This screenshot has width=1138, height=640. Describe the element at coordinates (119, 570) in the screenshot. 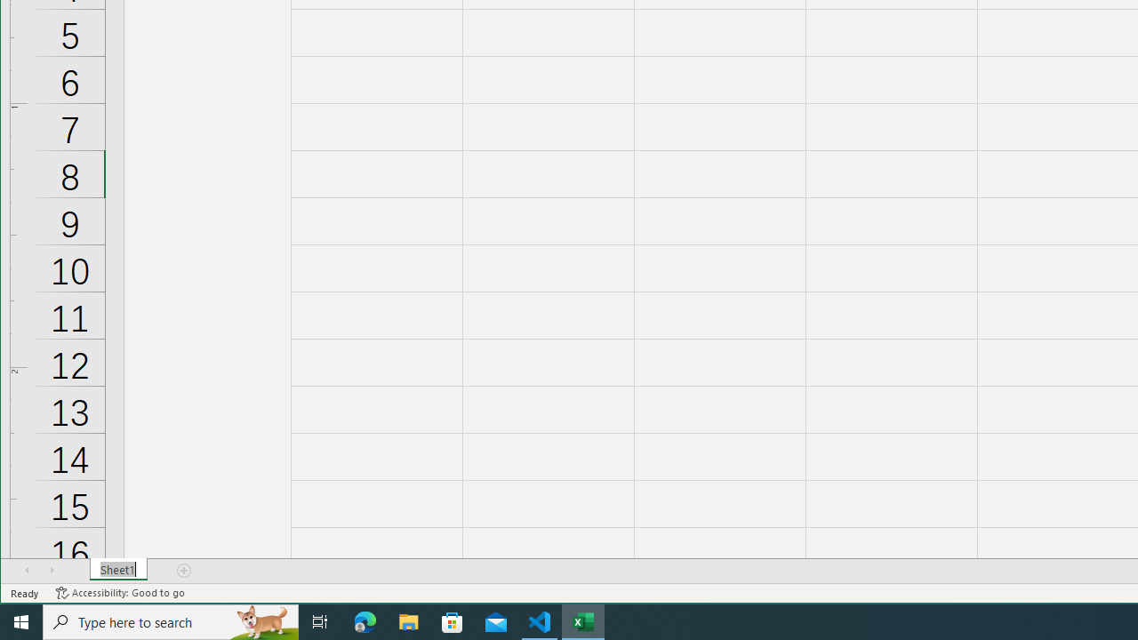

I see `Sheet1` at that location.